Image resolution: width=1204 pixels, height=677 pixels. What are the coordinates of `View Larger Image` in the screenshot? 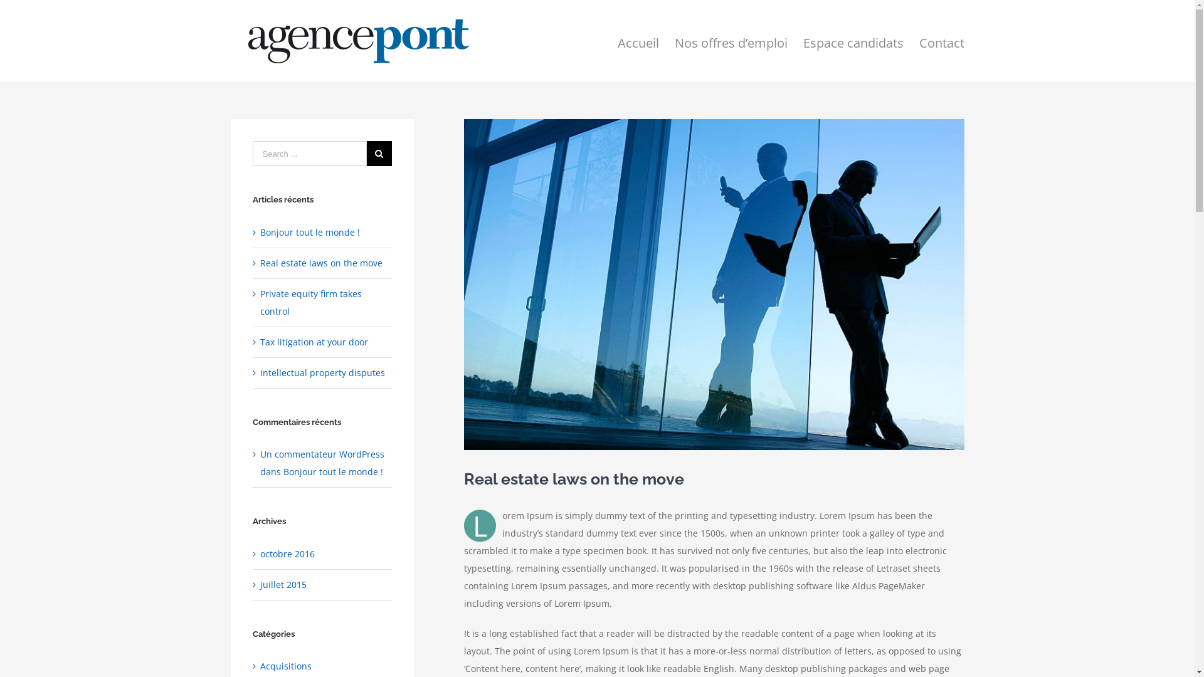 It's located at (714, 285).